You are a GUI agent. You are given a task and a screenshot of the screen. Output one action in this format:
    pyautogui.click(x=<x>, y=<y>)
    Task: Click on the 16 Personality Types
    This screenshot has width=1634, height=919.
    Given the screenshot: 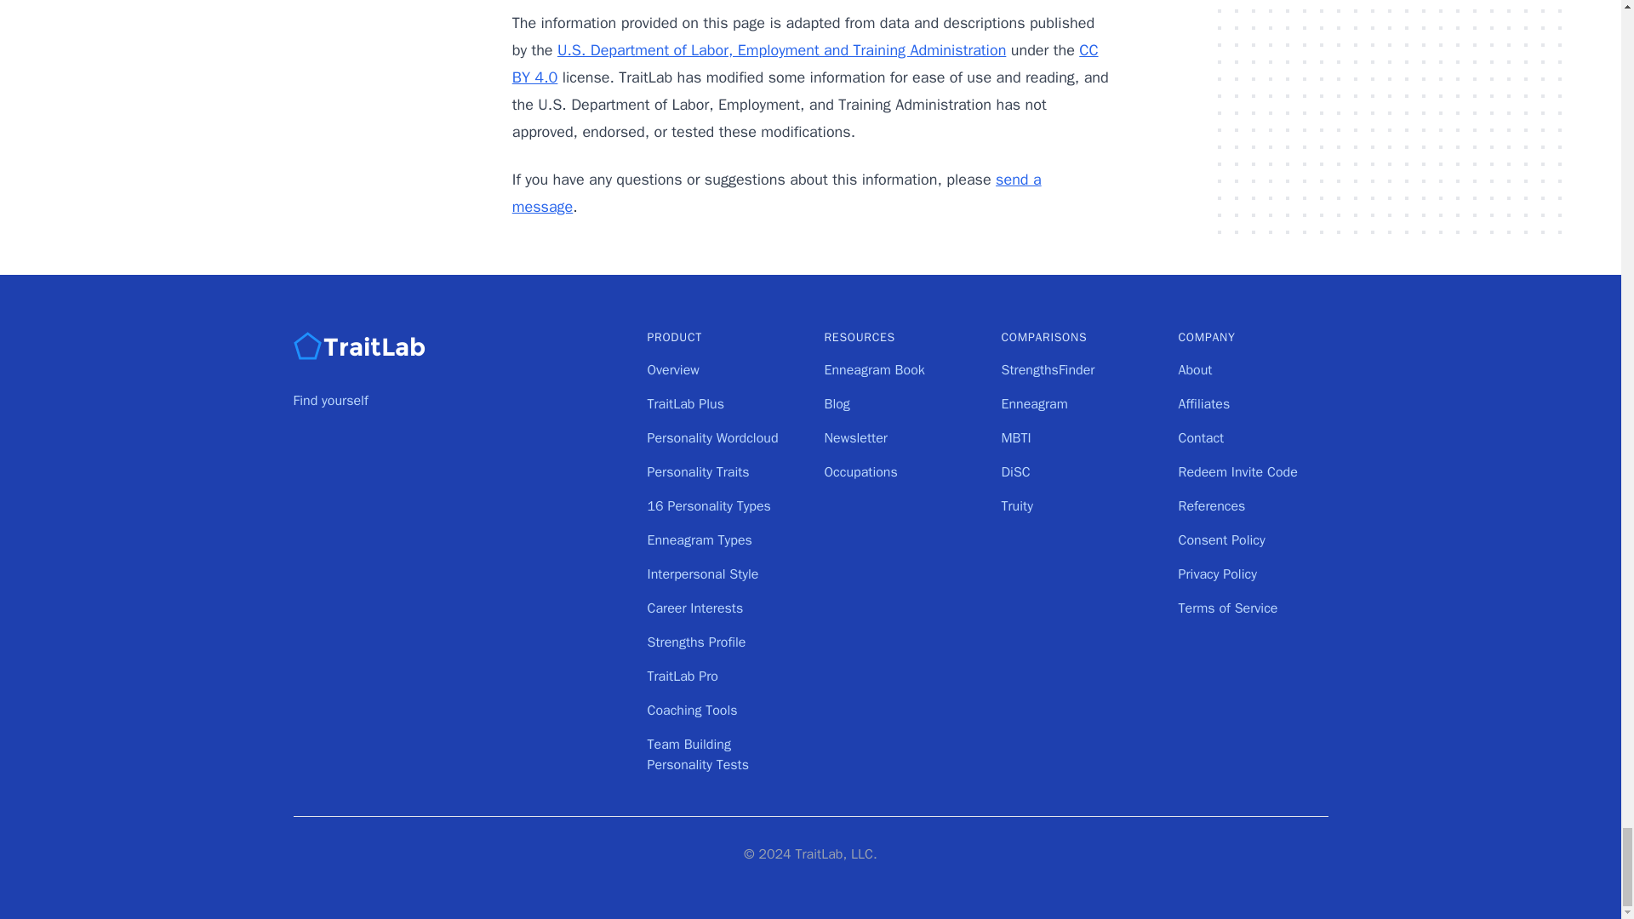 What is the action you would take?
    pyautogui.click(x=708, y=505)
    